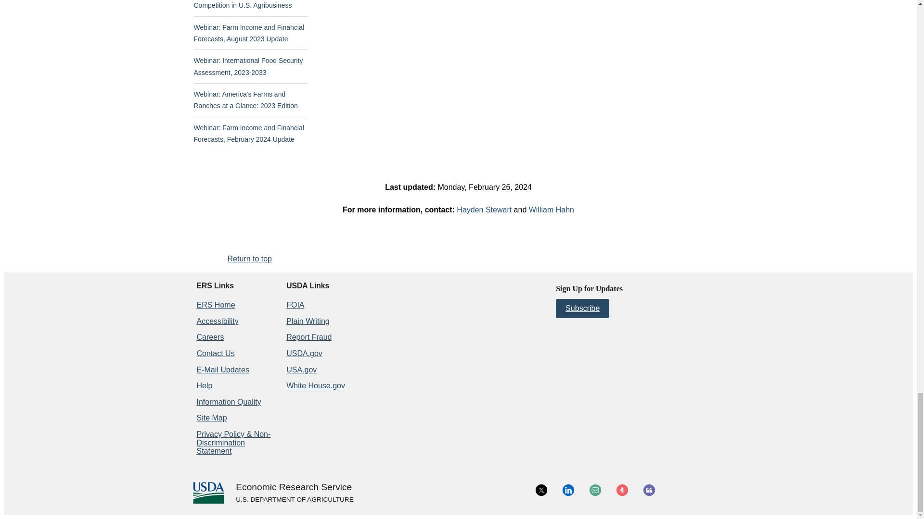  I want to click on Email Icon, so click(595, 490).